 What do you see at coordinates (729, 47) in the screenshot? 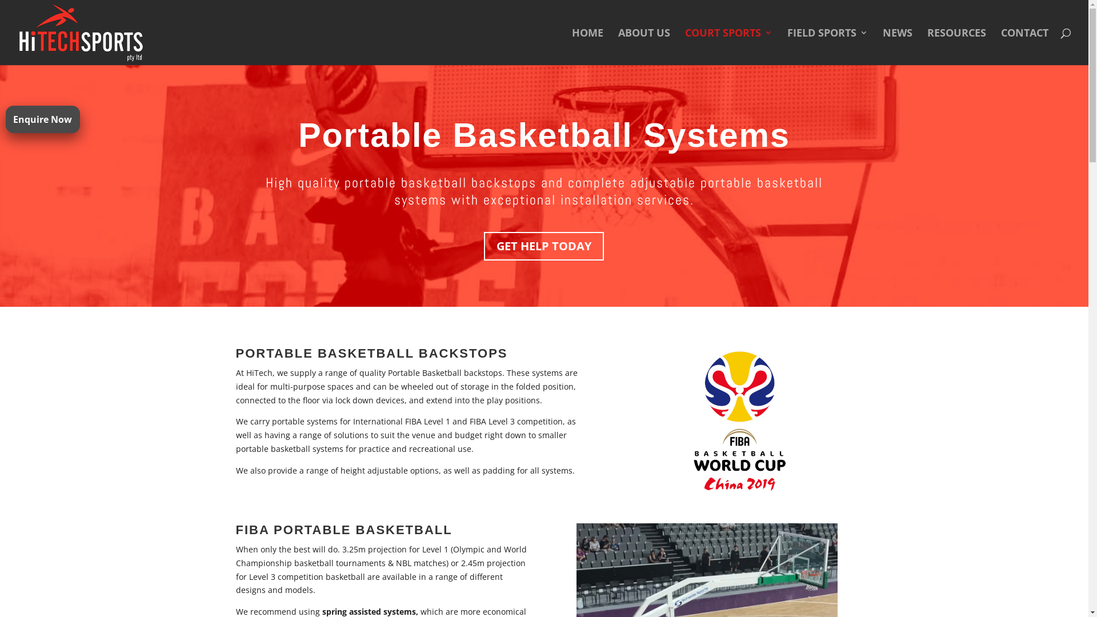
I see `COURT SPORTS` at bounding box center [729, 47].